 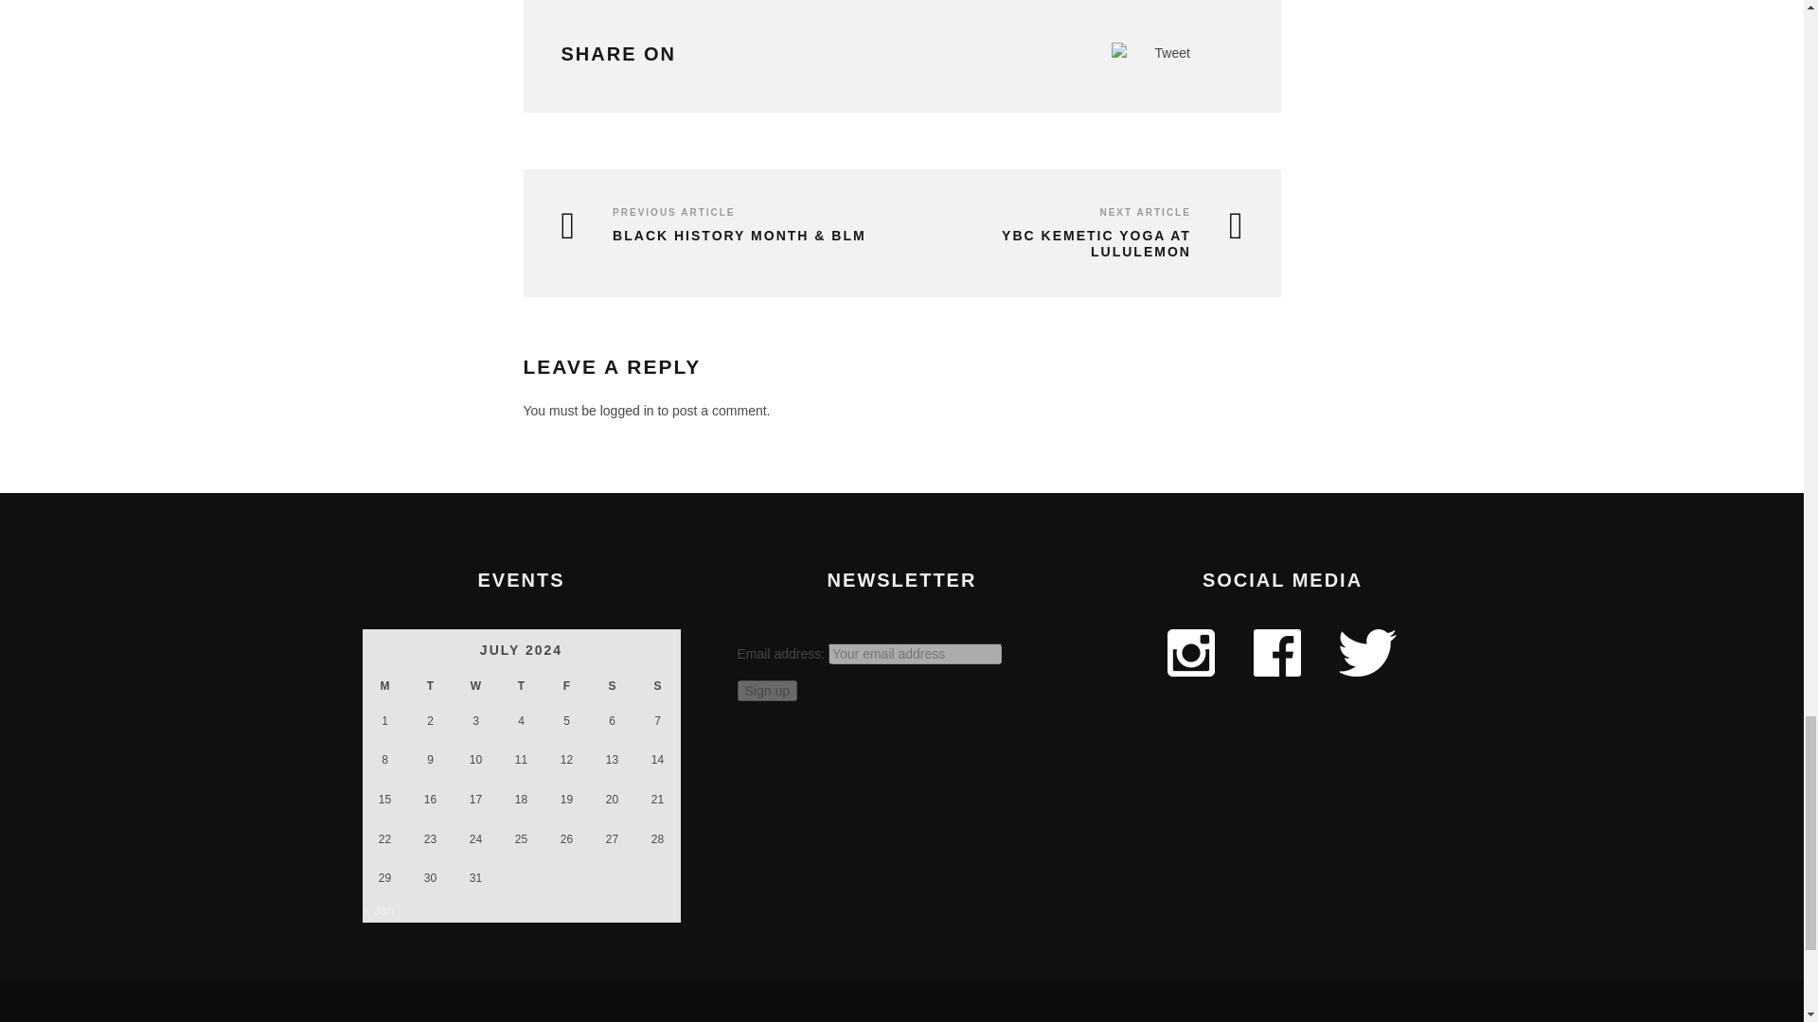 I want to click on Tweet, so click(x=1172, y=52).